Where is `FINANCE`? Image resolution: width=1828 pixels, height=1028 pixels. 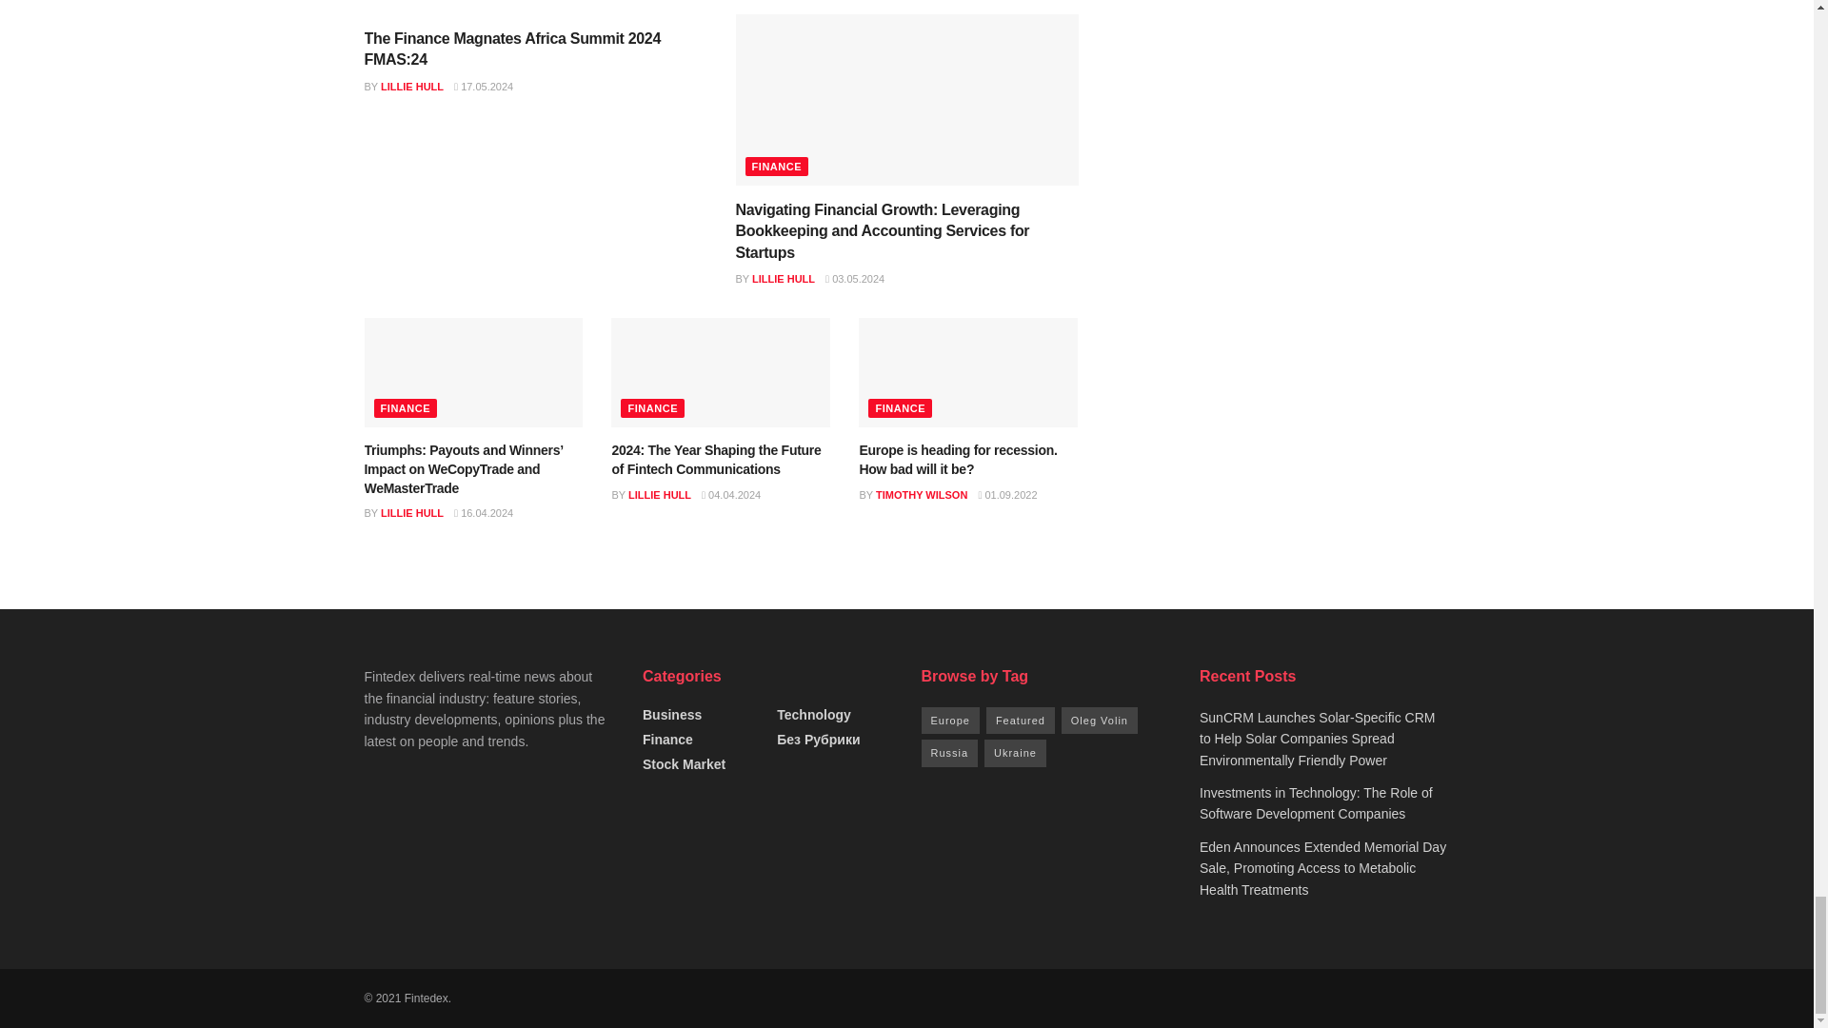 FINANCE is located at coordinates (404, 407).